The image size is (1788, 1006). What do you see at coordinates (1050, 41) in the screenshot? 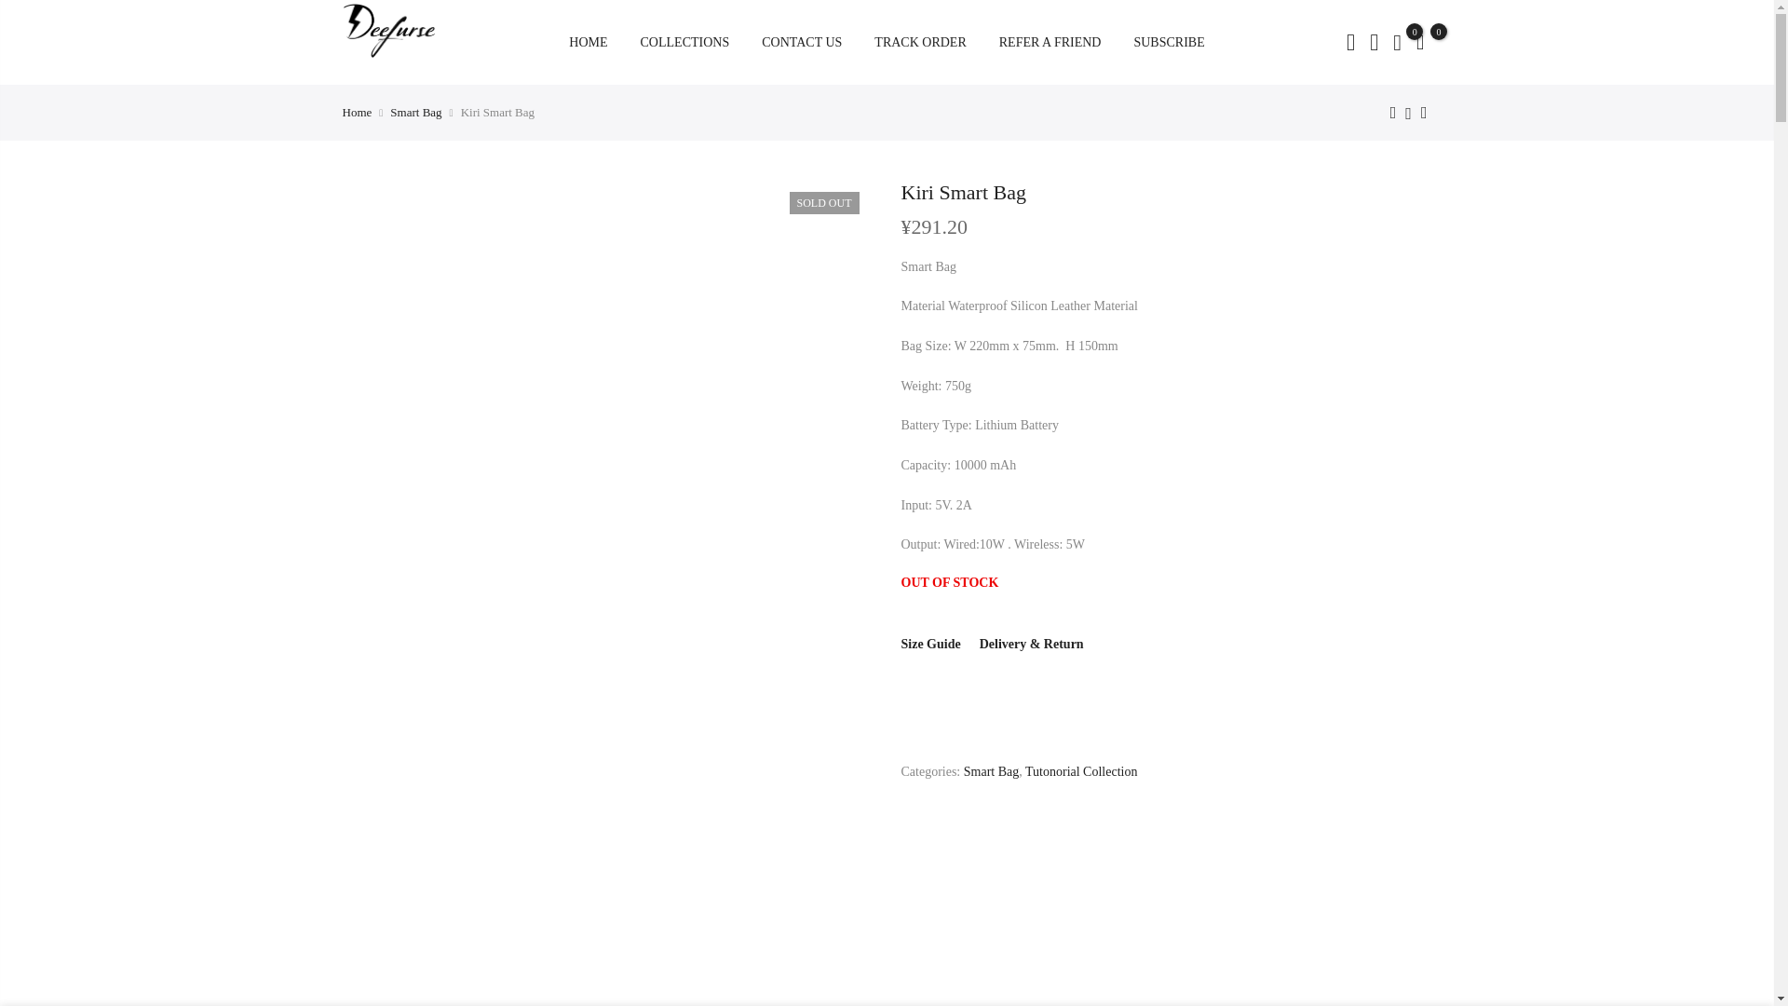
I see `REFER A FRIEND` at bounding box center [1050, 41].